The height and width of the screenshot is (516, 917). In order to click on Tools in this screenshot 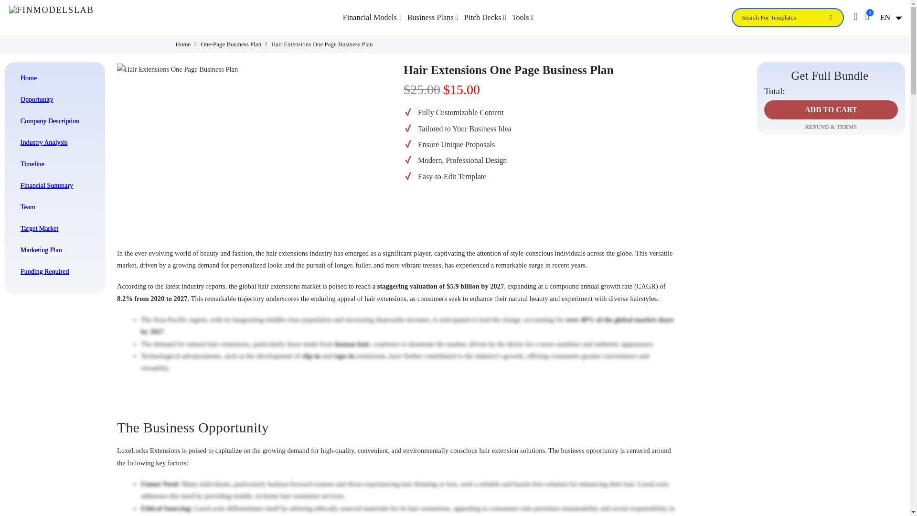, I will do `click(522, 17)`.